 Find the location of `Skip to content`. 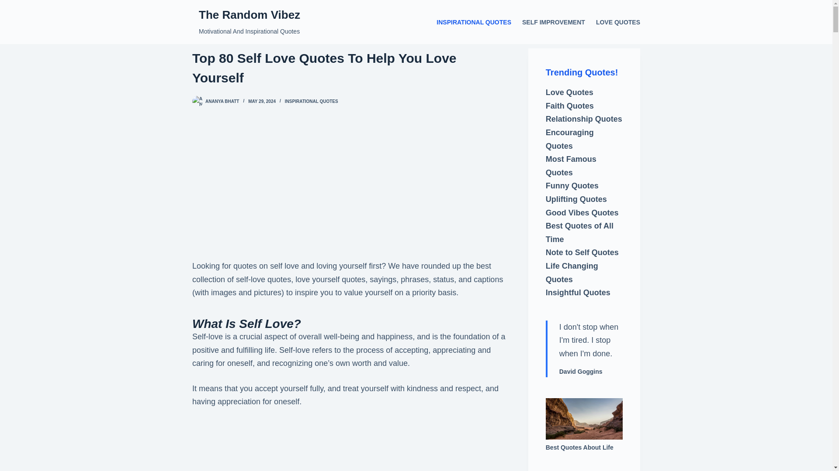

Skip to content is located at coordinates (9, 4).